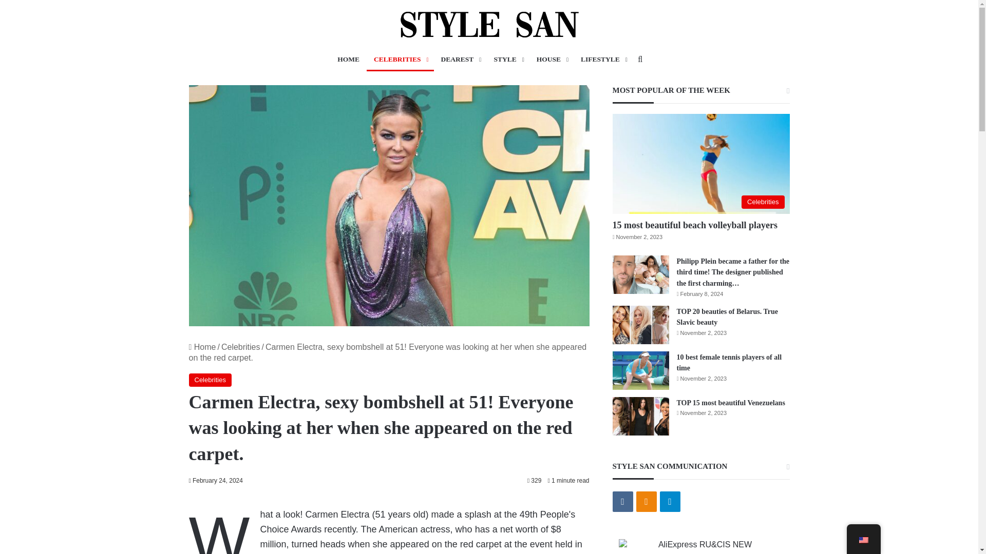 The width and height of the screenshot is (986, 554). Describe the element at coordinates (348, 60) in the screenshot. I see `HOME` at that location.